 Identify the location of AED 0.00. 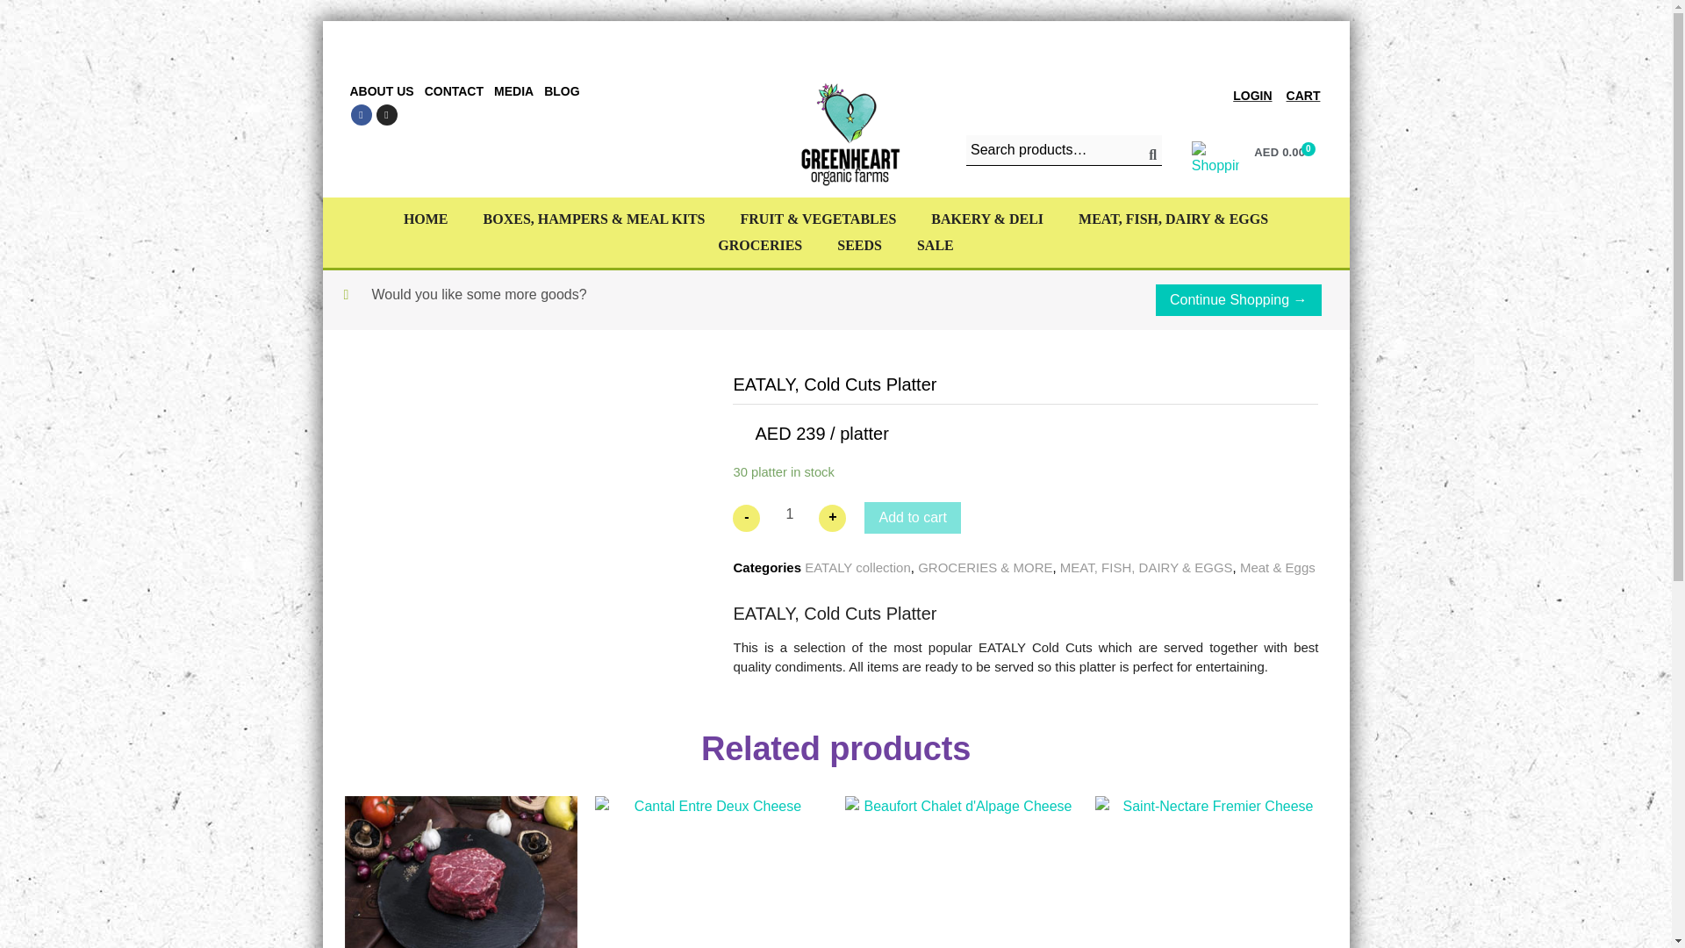
(1285, 151).